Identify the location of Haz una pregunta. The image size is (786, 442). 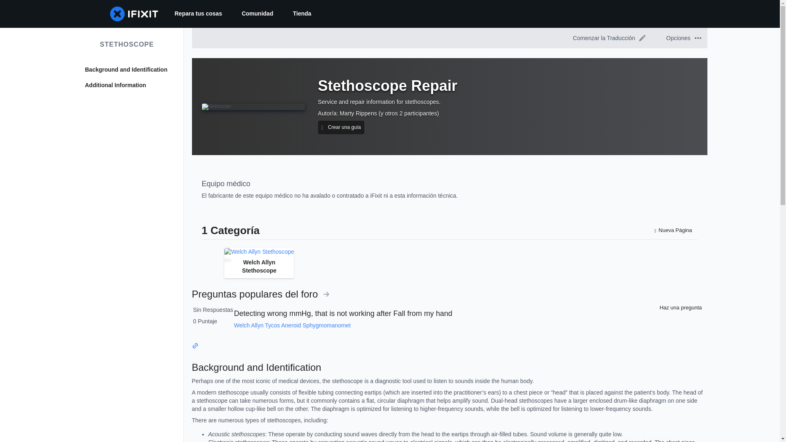
(679, 307).